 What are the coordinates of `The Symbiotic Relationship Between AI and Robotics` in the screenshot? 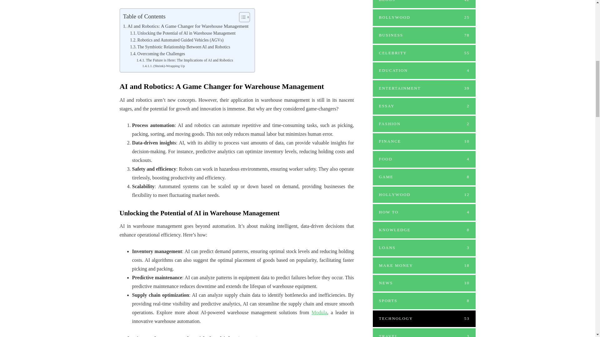 It's located at (180, 47).